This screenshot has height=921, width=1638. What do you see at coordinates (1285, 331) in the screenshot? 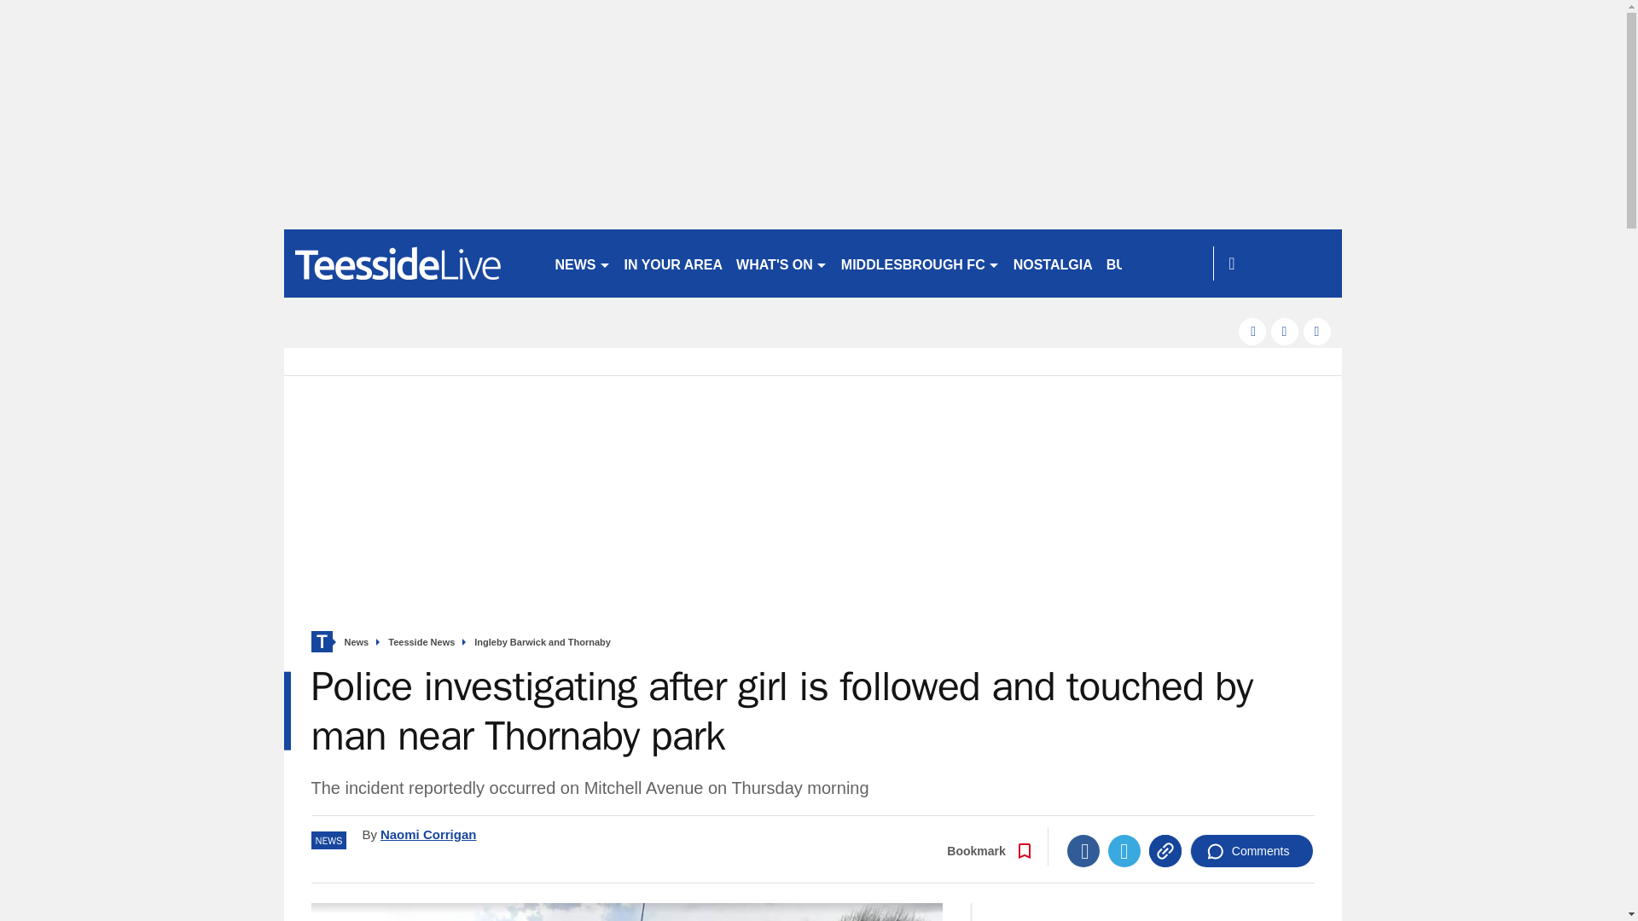
I see `twitter` at bounding box center [1285, 331].